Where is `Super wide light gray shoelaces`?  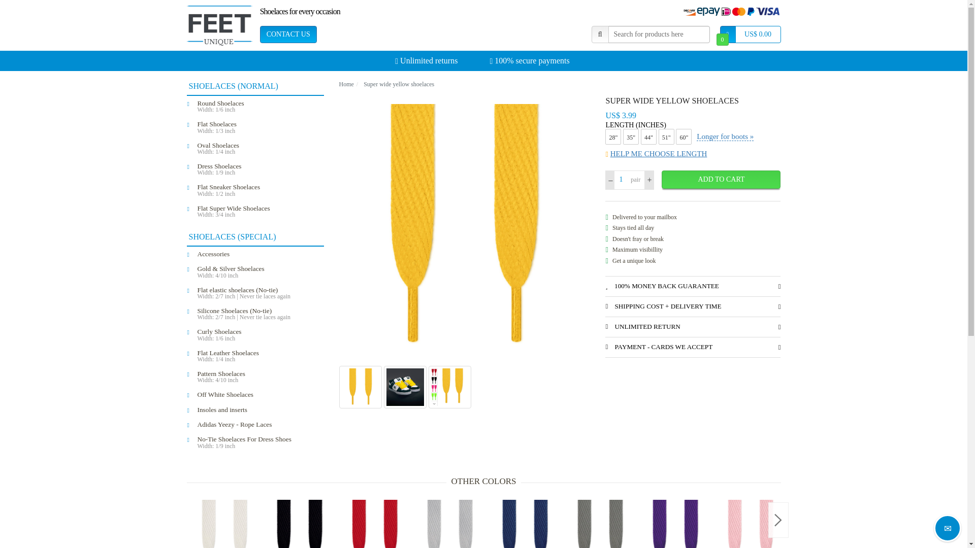
Super wide light gray shoelaces is located at coordinates (450, 524).